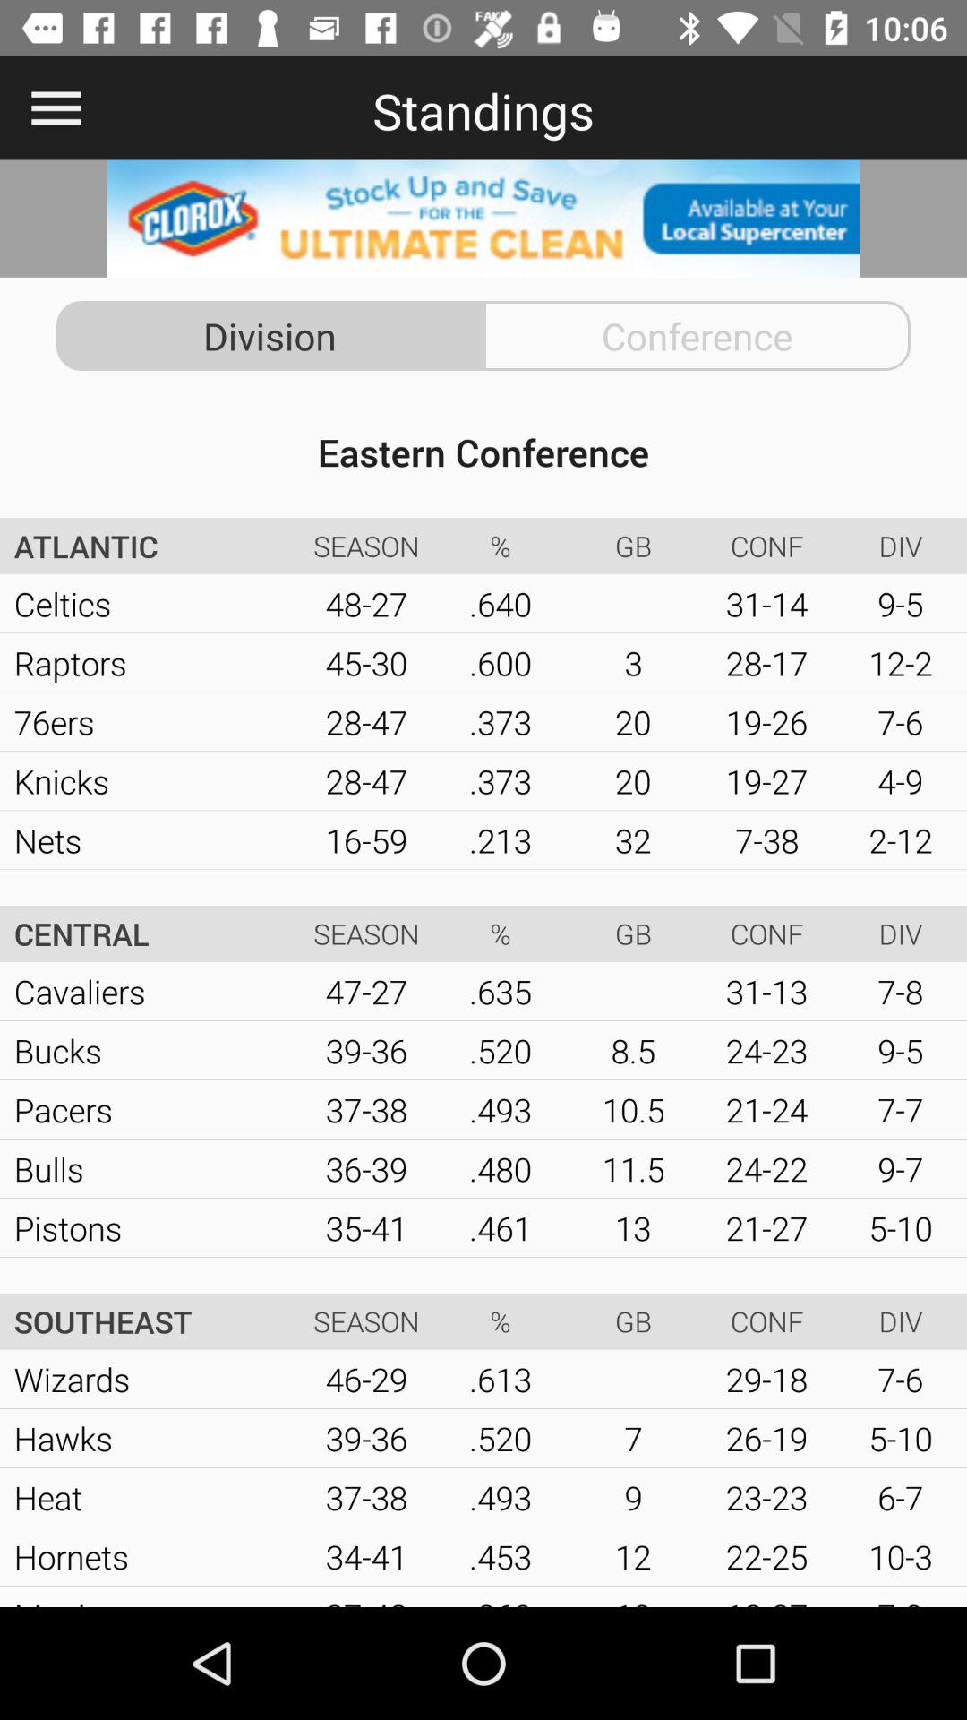 This screenshot has width=967, height=1720. What do you see at coordinates (483, 219) in the screenshot?
I see `advertisement link` at bounding box center [483, 219].